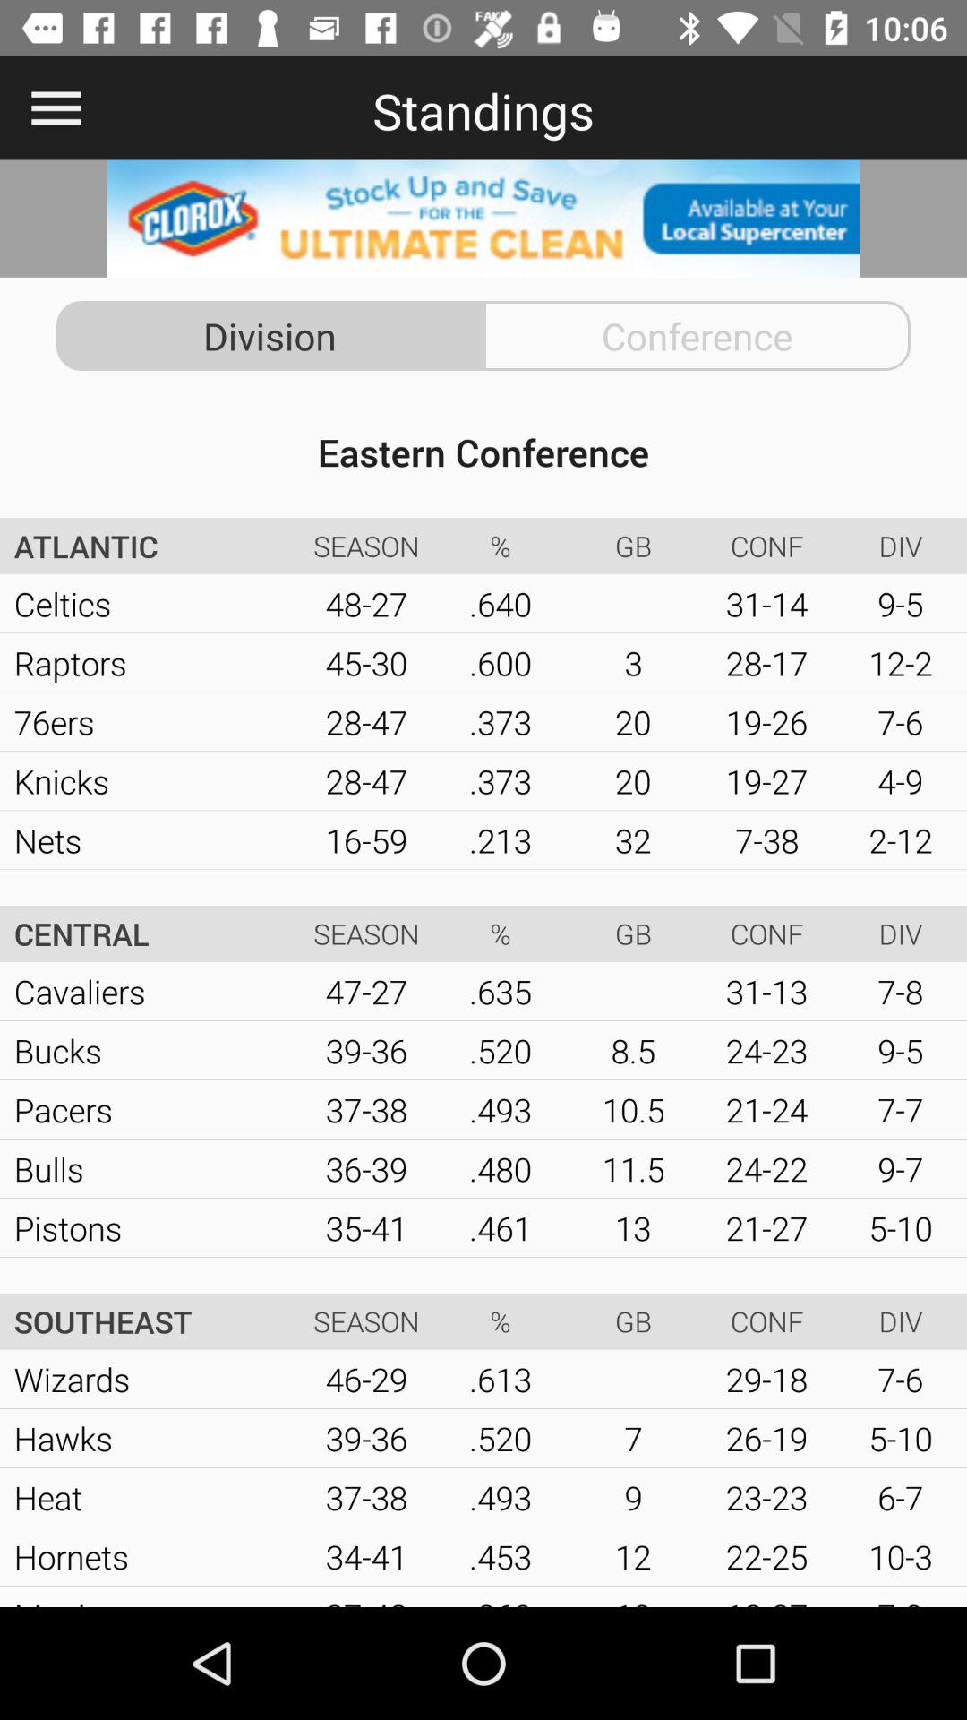 This screenshot has width=967, height=1720. What do you see at coordinates (483, 219) in the screenshot?
I see `advertisement link` at bounding box center [483, 219].